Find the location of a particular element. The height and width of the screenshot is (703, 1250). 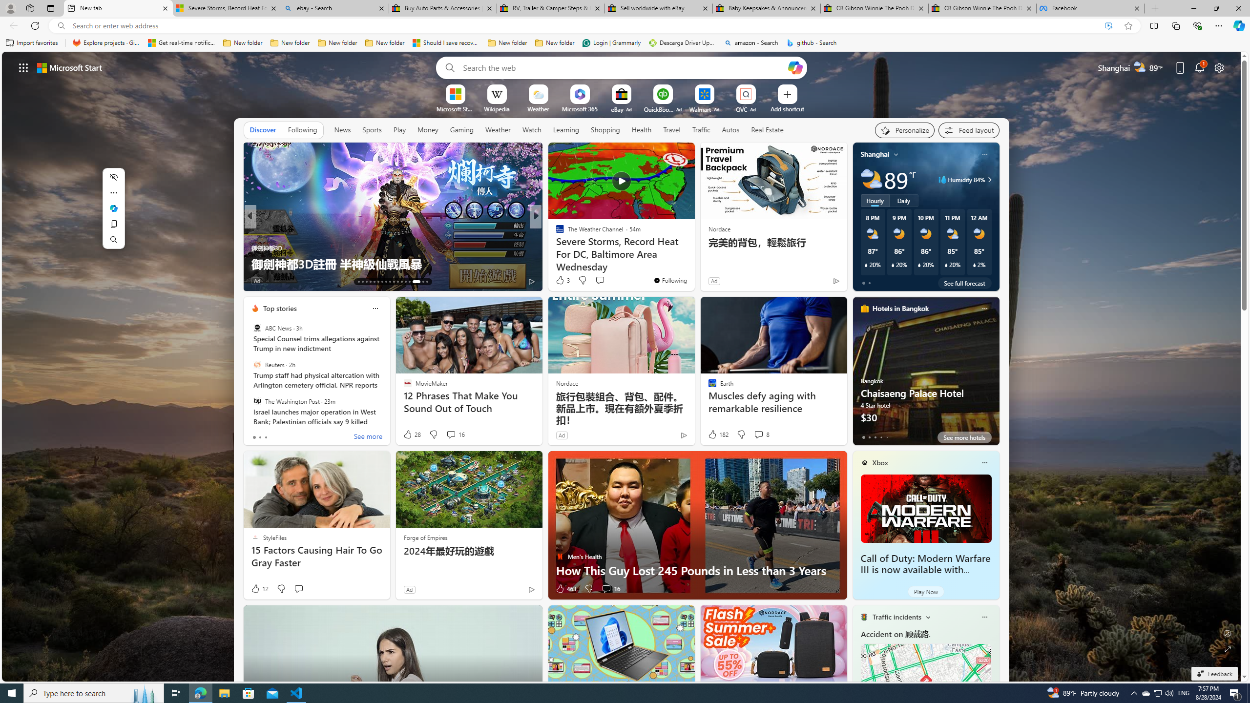

RV, Trailer & Camper Steps & Ladders for sale | eBay is located at coordinates (550, 8).